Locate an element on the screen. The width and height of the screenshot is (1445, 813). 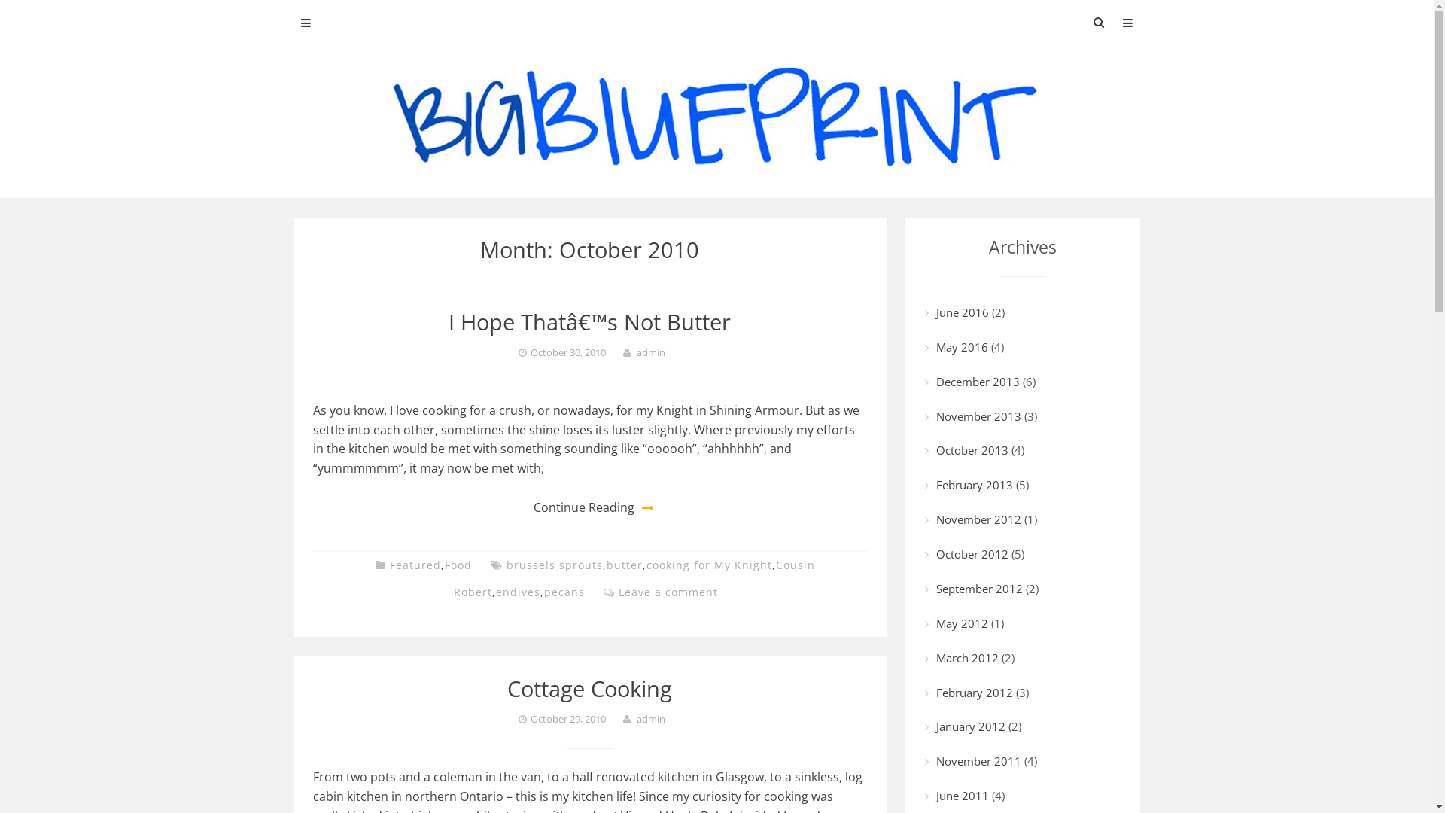
endives is located at coordinates (518, 592).